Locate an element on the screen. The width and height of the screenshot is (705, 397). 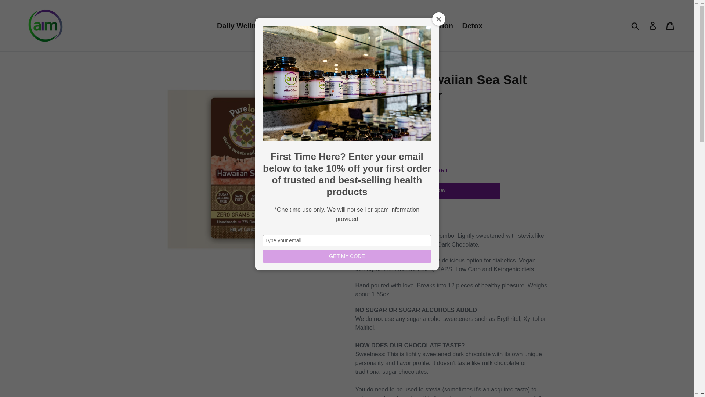
Herbal is located at coordinates (335, 25).